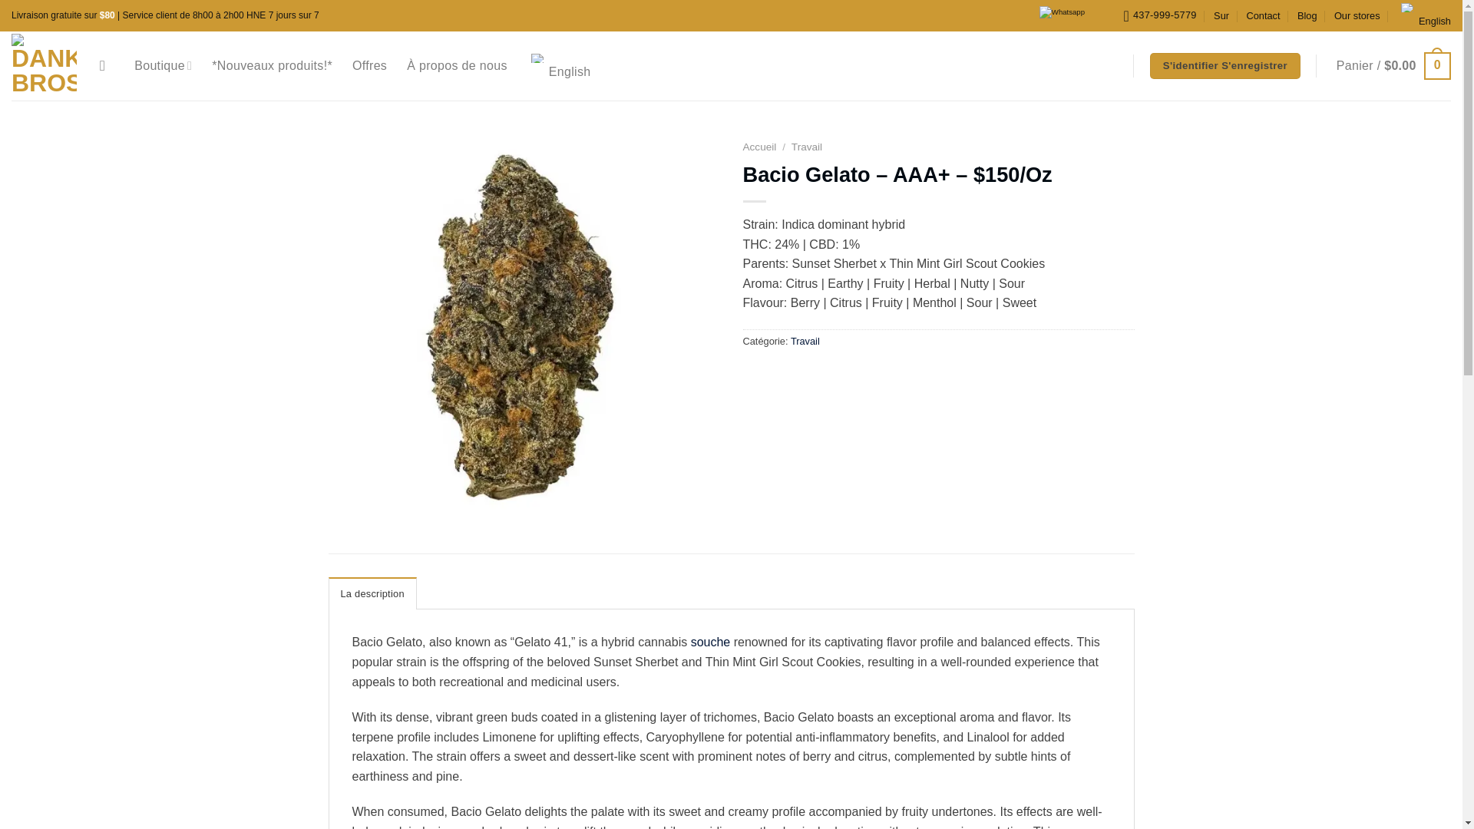 The height and width of the screenshot is (829, 1474). I want to click on Boutique, so click(163, 64).